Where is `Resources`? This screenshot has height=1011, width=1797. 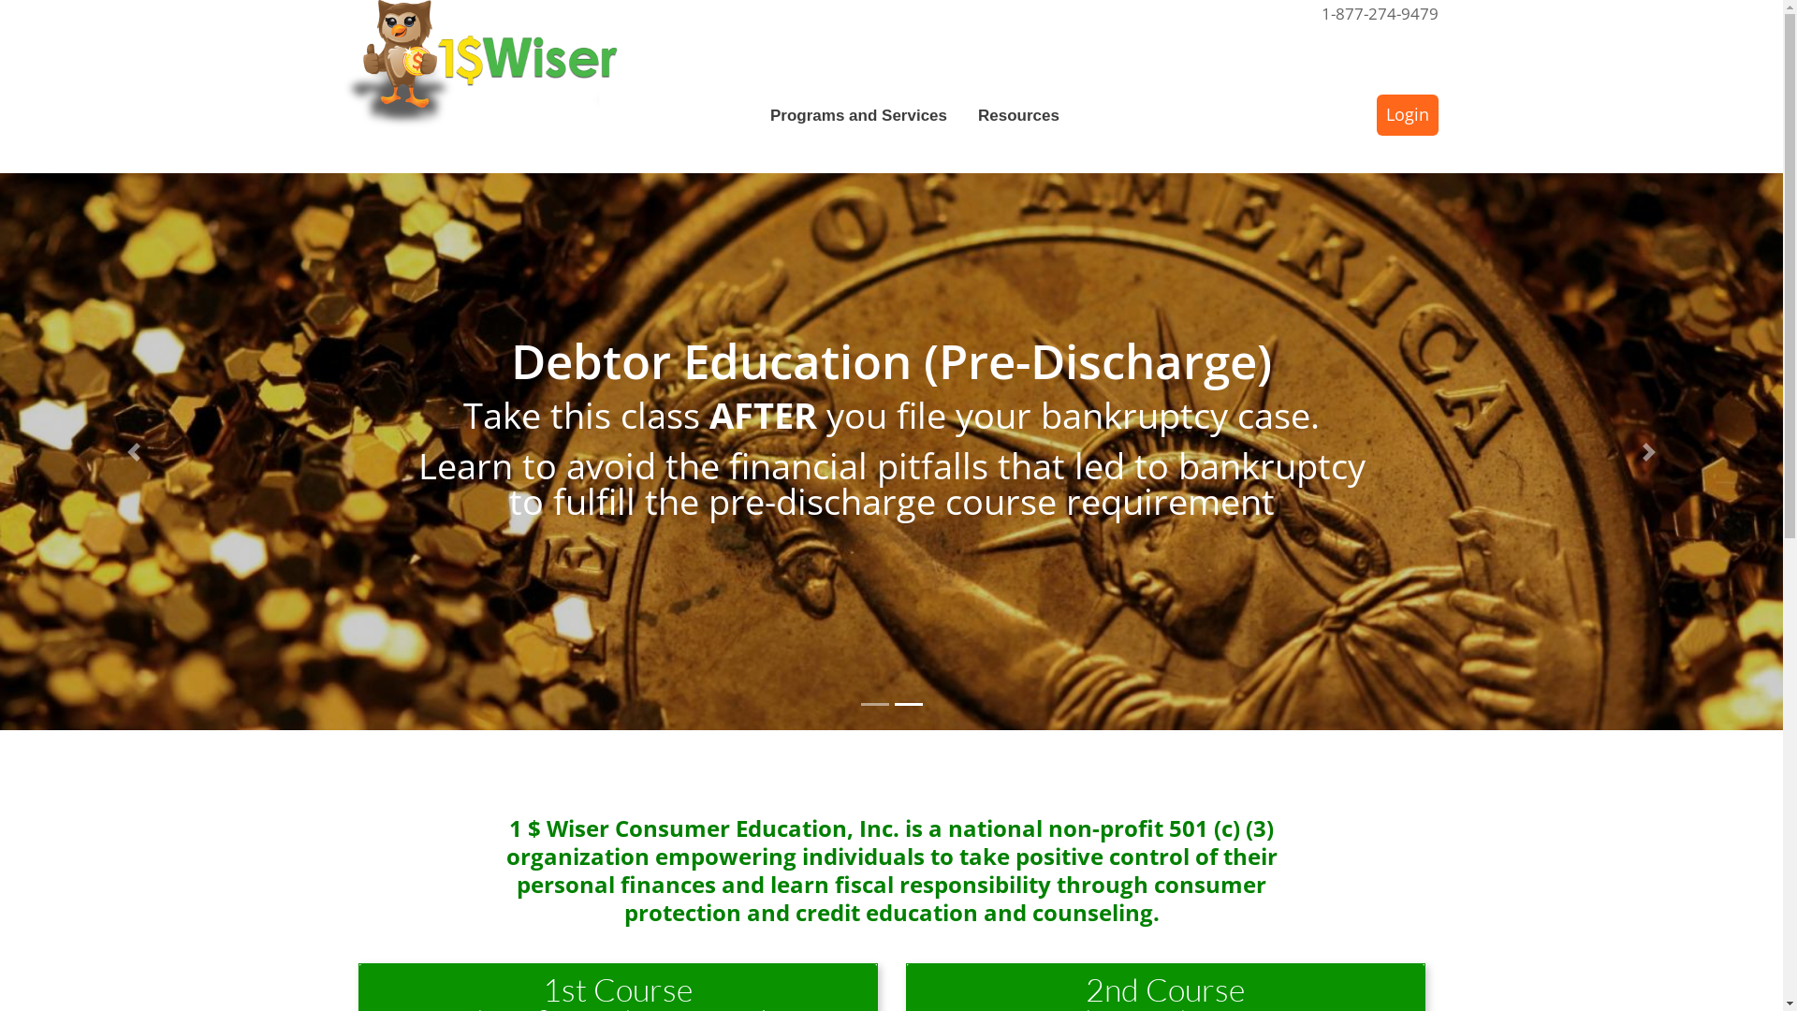 Resources is located at coordinates (1027, 116).